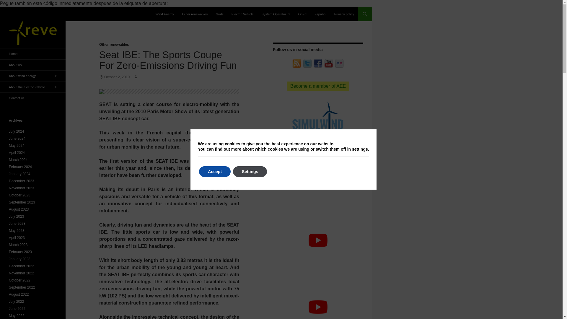 The height and width of the screenshot is (319, 567). Describe the element at coordinates (296, 64) in the screenshot. I see `RSS` at that location.